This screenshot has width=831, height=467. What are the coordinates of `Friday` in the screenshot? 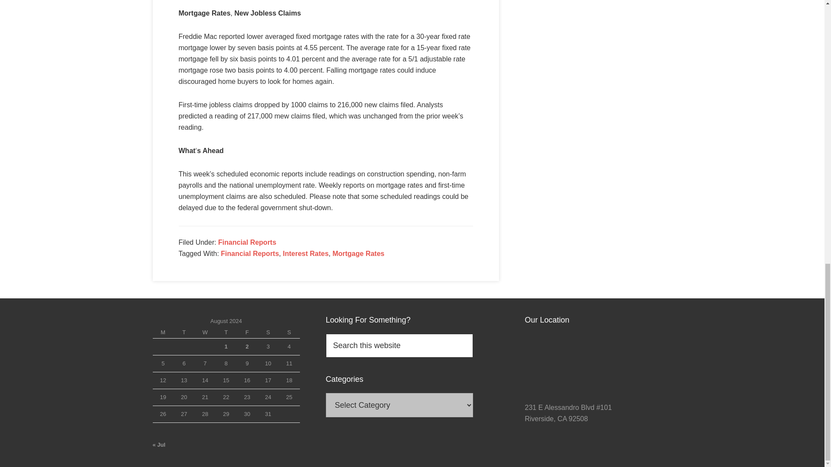 It's located at (247, 333).